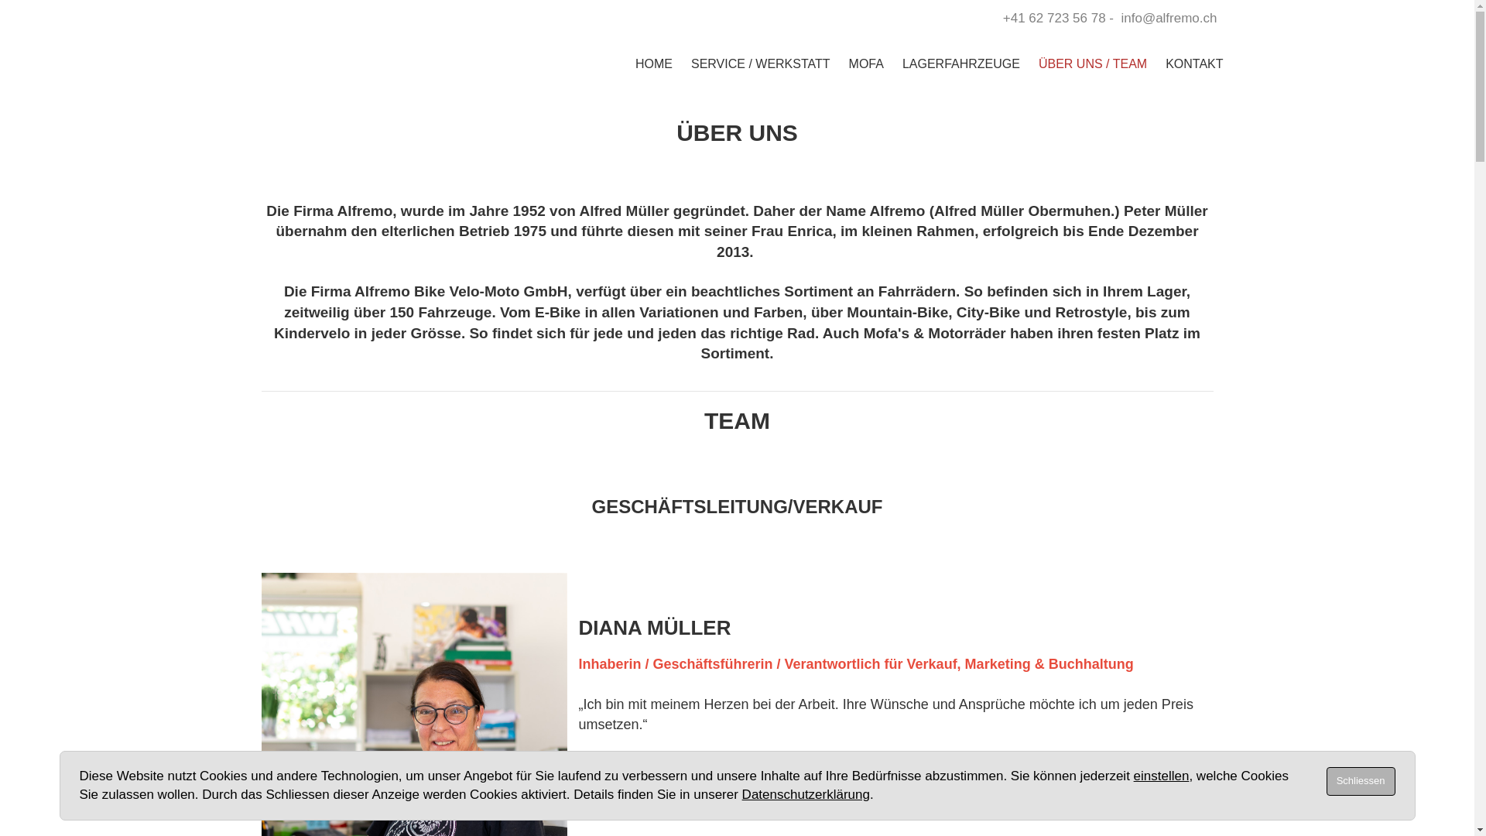 The height and width of the screenshot is (836, 1486). What do you see at coordinates (1169, 19) in the screenshot?
I see `info@alfremo.ch` at bounding box center [1169, 19].